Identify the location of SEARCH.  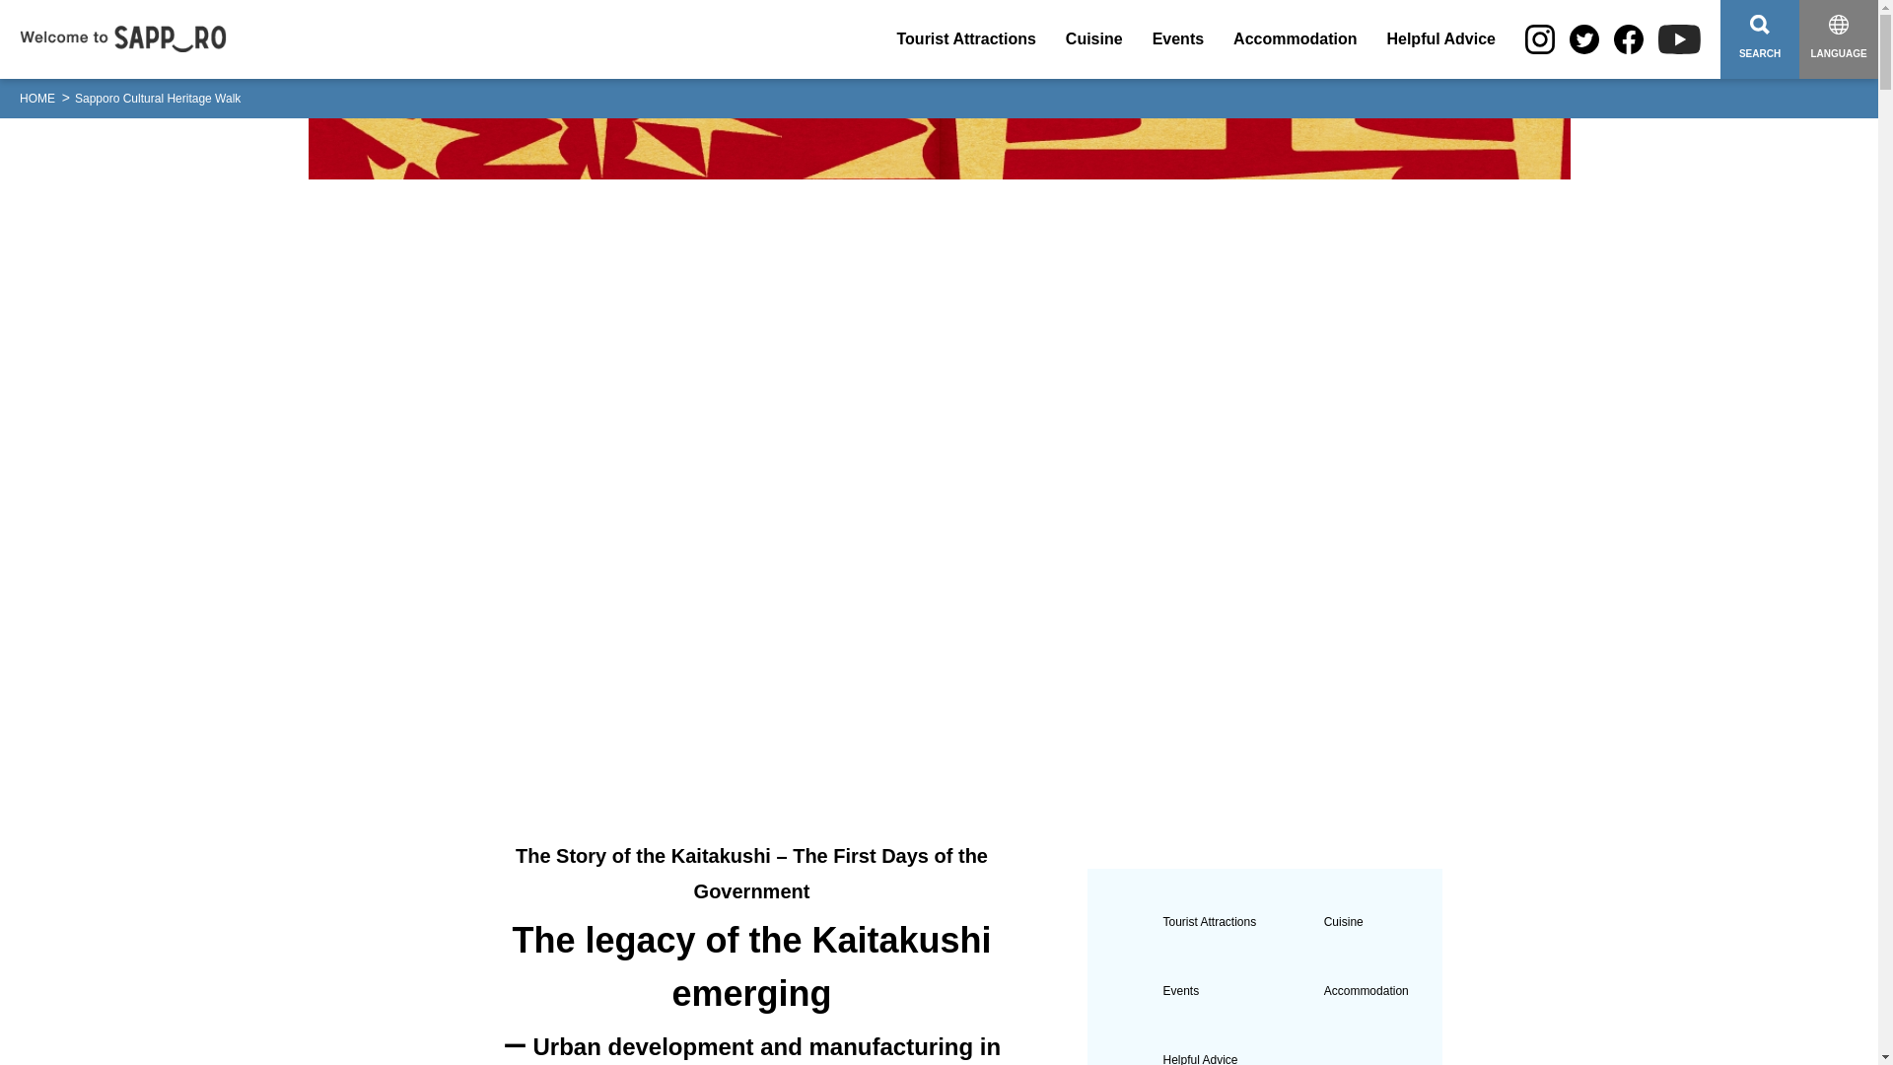
(1760, 39).